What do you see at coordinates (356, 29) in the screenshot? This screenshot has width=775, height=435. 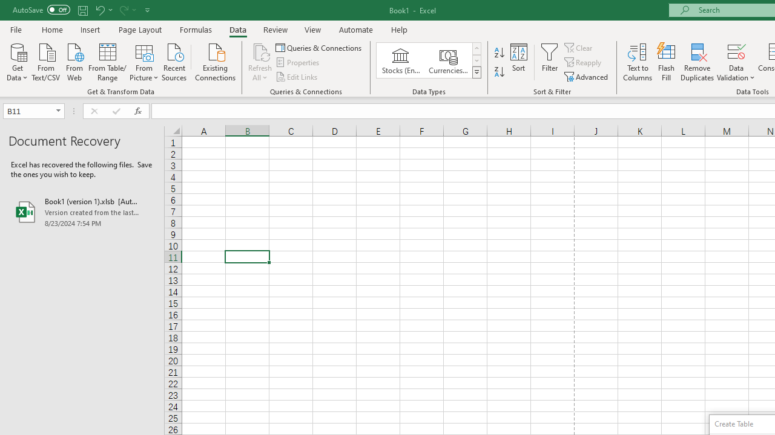 I see `Automate` at bounding box center [356, 29].